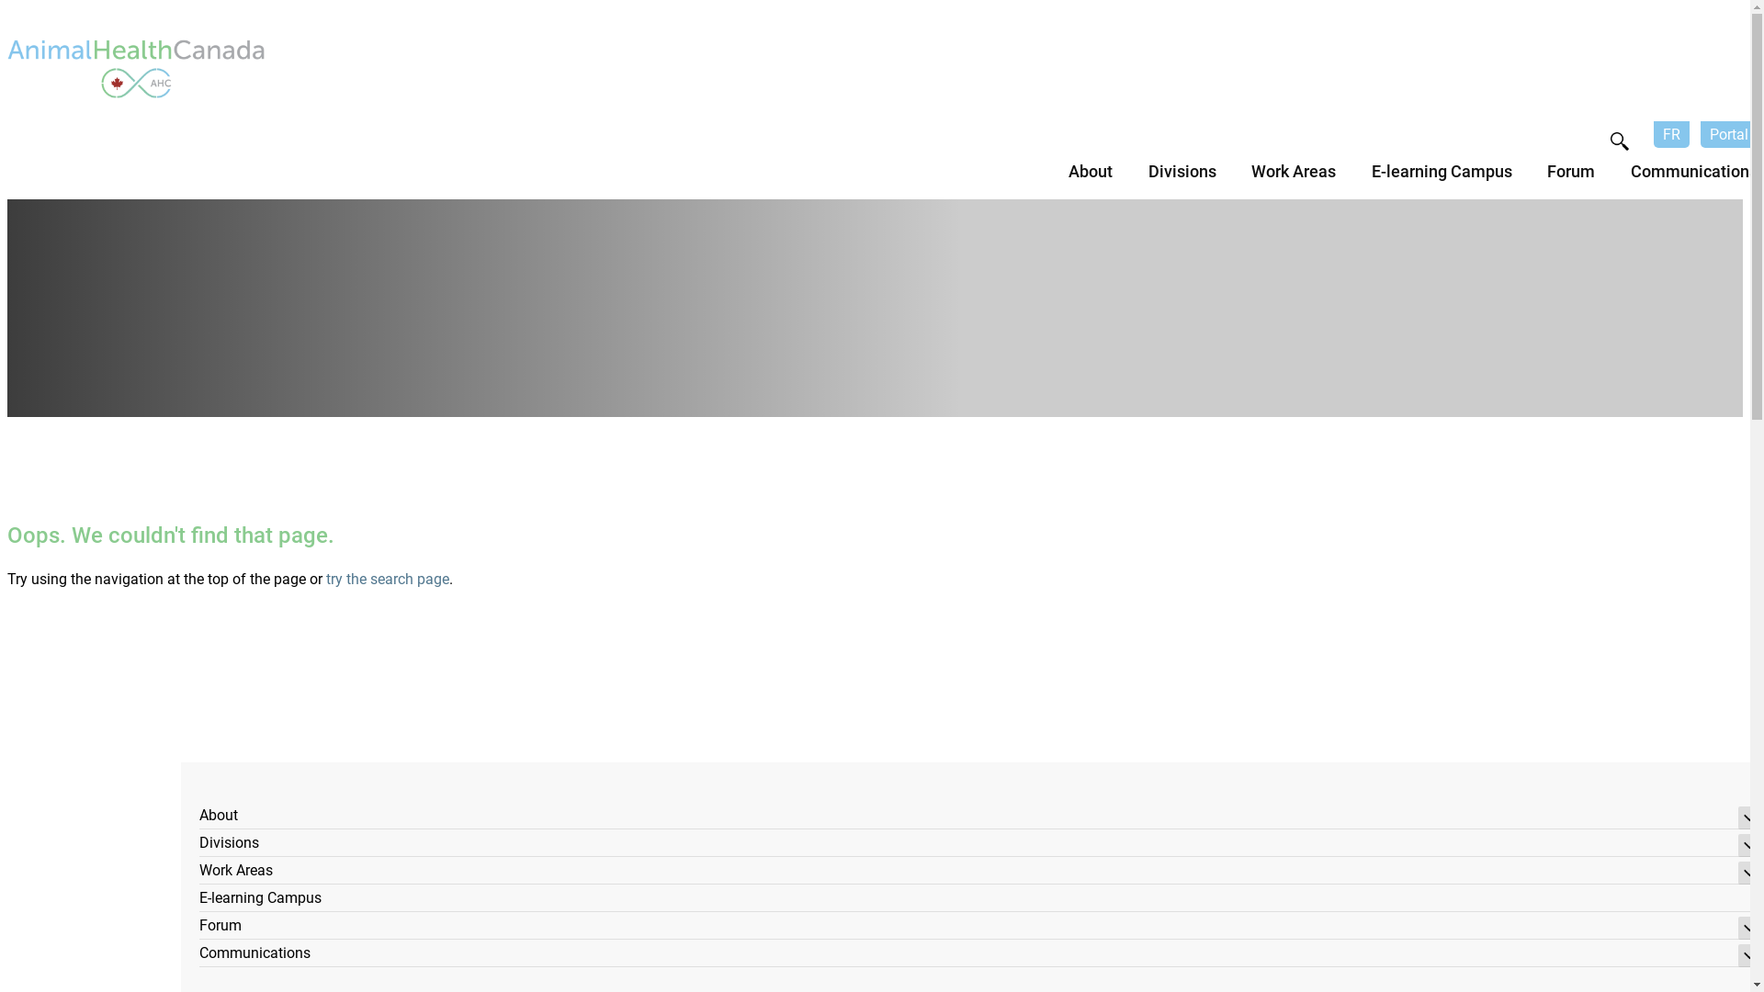  What do you see at coordinates (1729, 134) in the screenshot?
I see `Portal` at bounding box center [1729, 134].